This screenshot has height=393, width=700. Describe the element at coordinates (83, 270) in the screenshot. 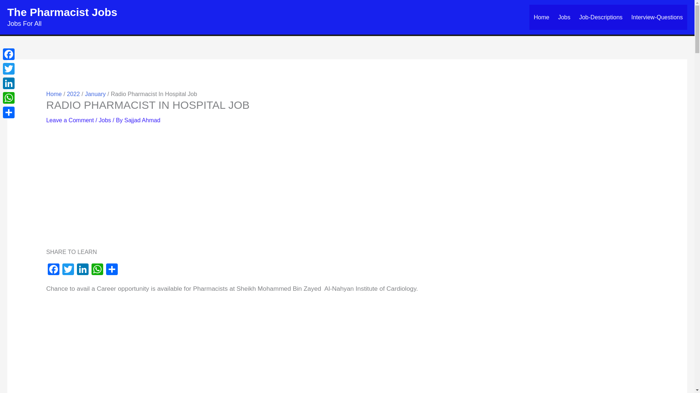

I see `LinkedIn` at that location.